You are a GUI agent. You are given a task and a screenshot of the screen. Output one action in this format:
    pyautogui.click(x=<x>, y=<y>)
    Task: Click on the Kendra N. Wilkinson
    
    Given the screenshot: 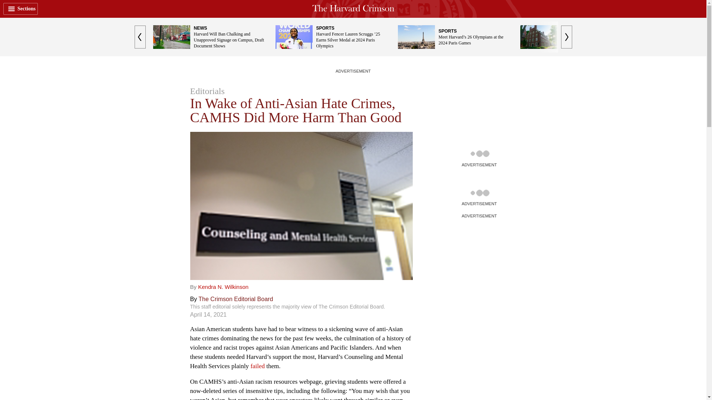 What is the action you would take?
    pyautogui.click(x=223, y=287)
    